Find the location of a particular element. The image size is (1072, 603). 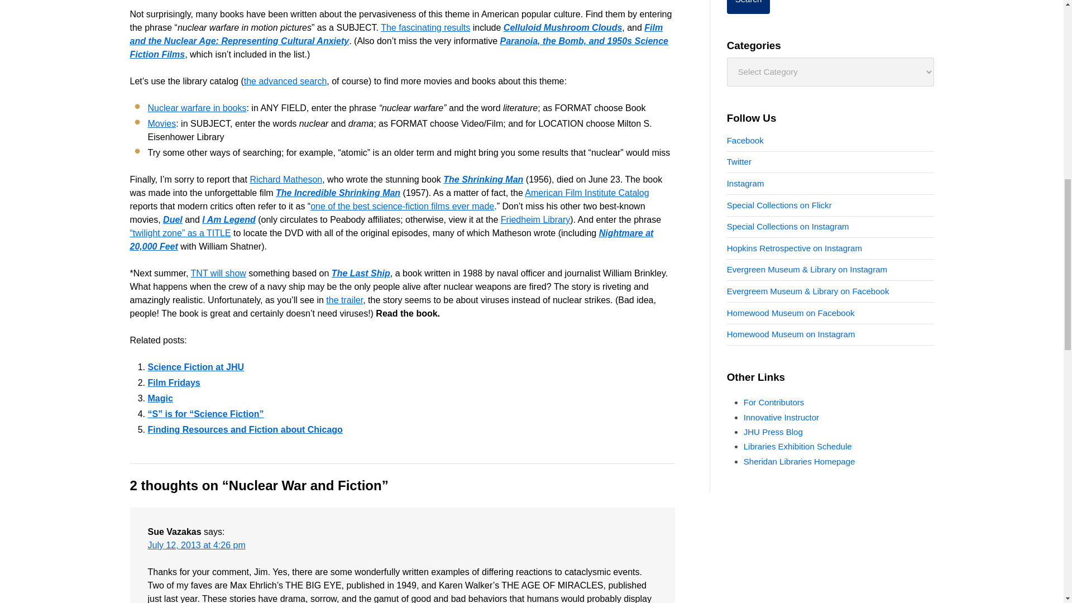

Friedheim Library is located at coordinates (535, 219).